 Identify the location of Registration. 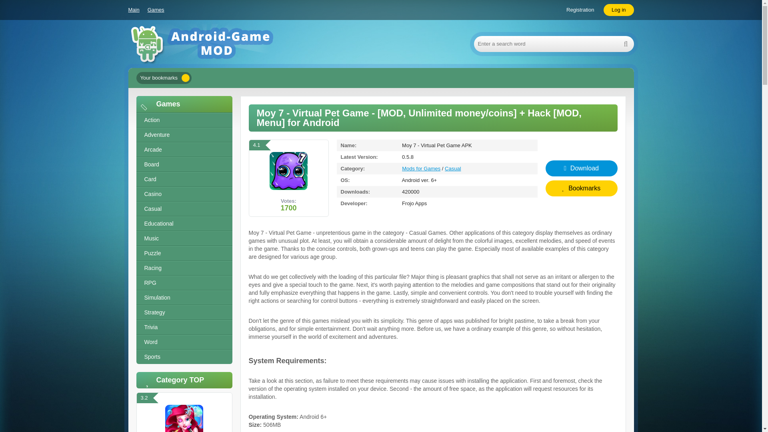
(580, 10).